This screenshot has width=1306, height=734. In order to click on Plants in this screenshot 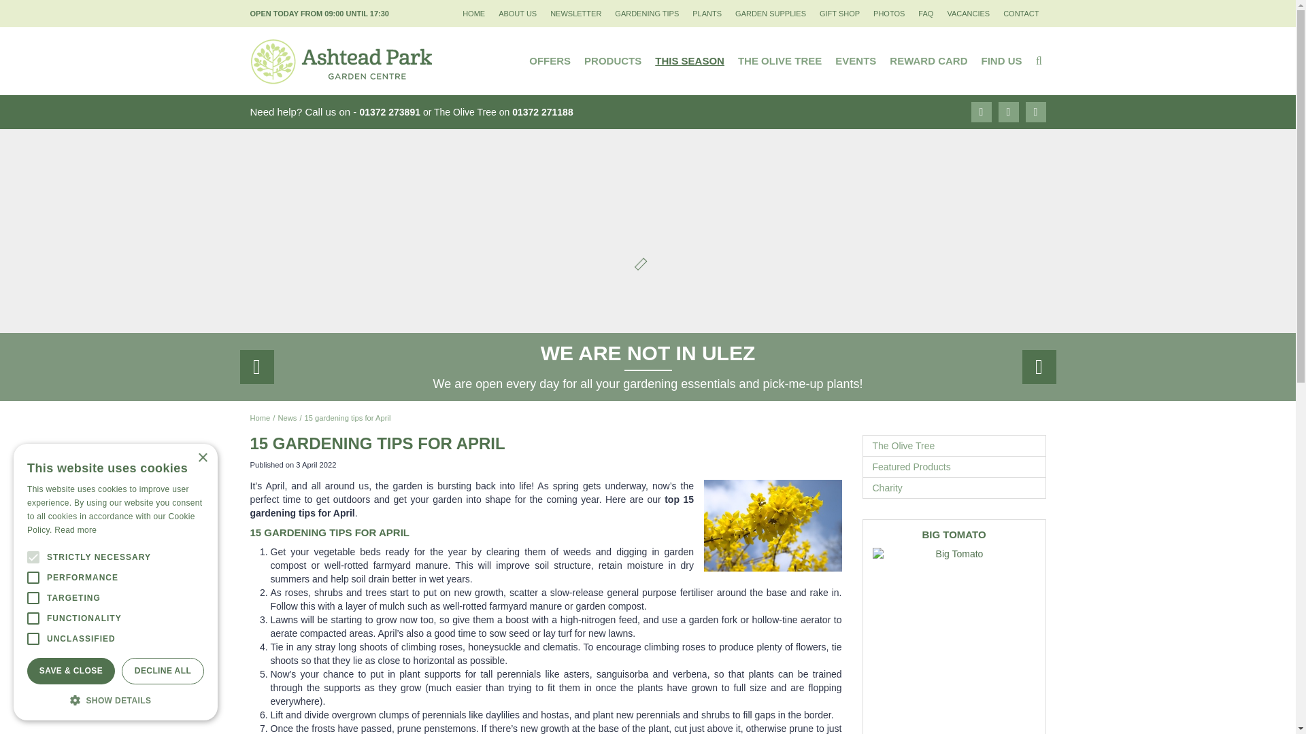, I will do `click(707, 14)`.